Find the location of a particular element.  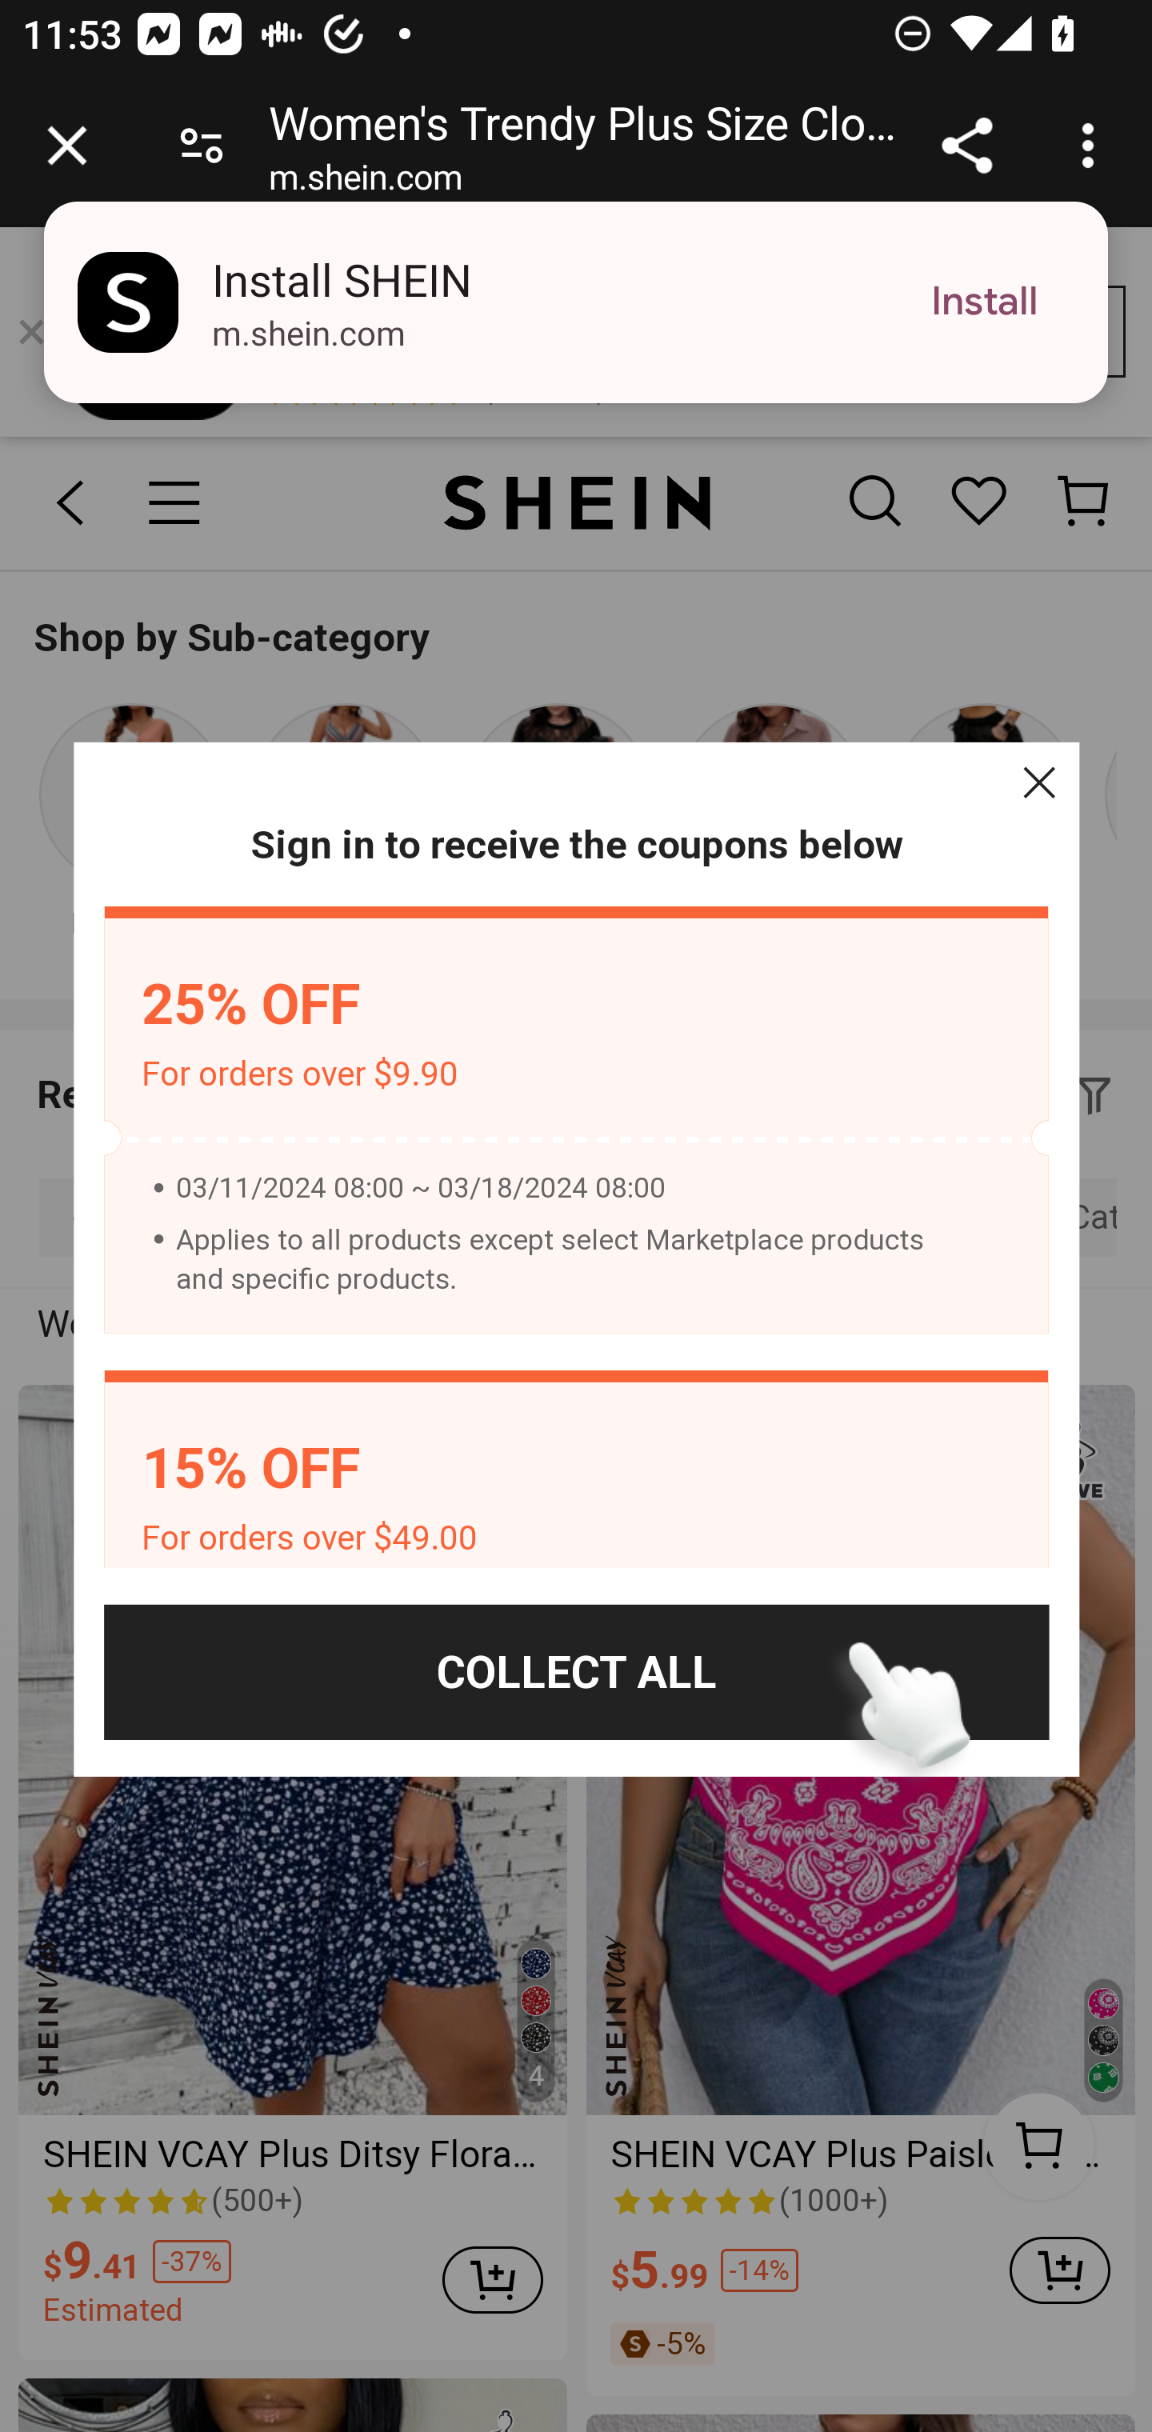

Close tab is located at coordinates (67, 146).